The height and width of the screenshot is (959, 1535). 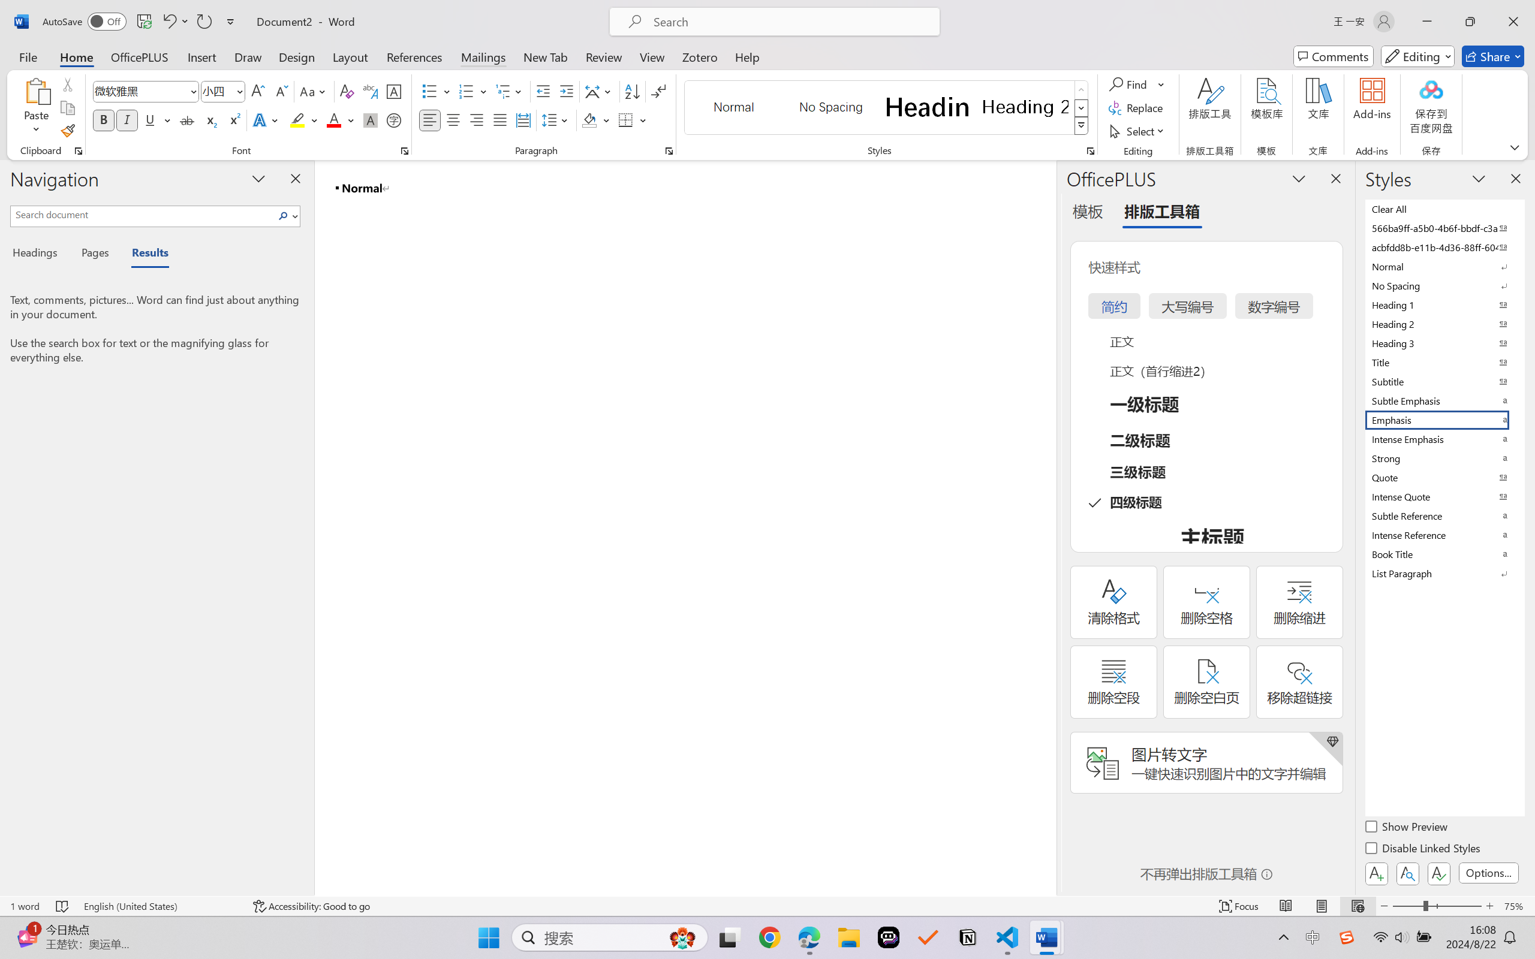 I want to click on Web Layout, so click(x=1358, y=906).